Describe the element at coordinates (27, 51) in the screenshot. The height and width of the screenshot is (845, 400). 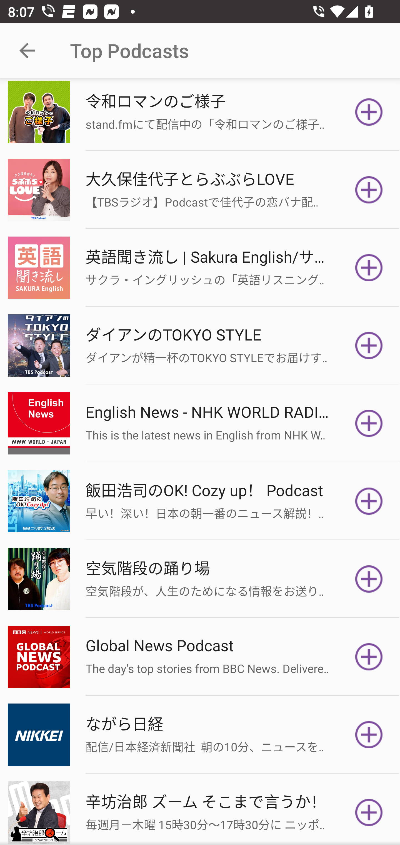
I see `Navigate up` at that location.